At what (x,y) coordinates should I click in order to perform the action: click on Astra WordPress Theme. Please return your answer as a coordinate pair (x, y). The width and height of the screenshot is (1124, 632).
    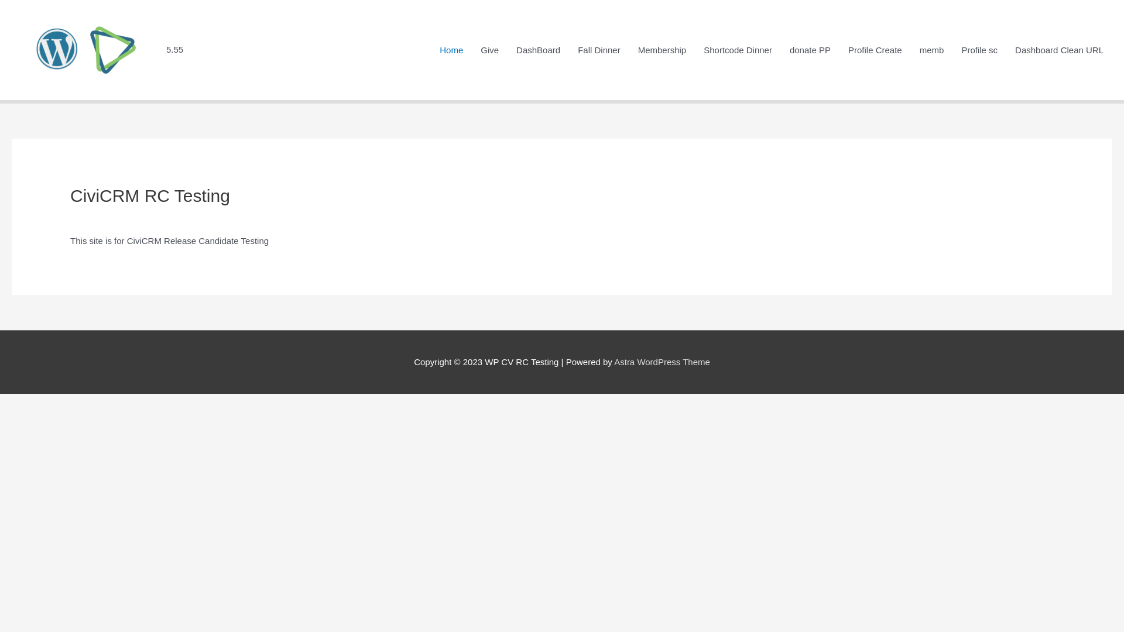
    Looking at the image, I should click on (662, 362).